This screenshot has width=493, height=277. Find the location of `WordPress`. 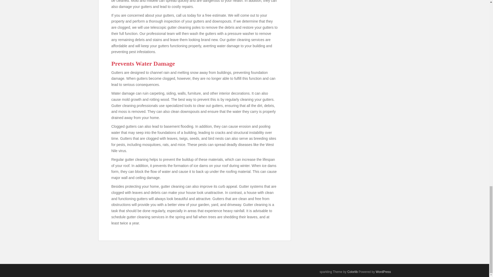

WordPress is located at coordinates (383, 272).